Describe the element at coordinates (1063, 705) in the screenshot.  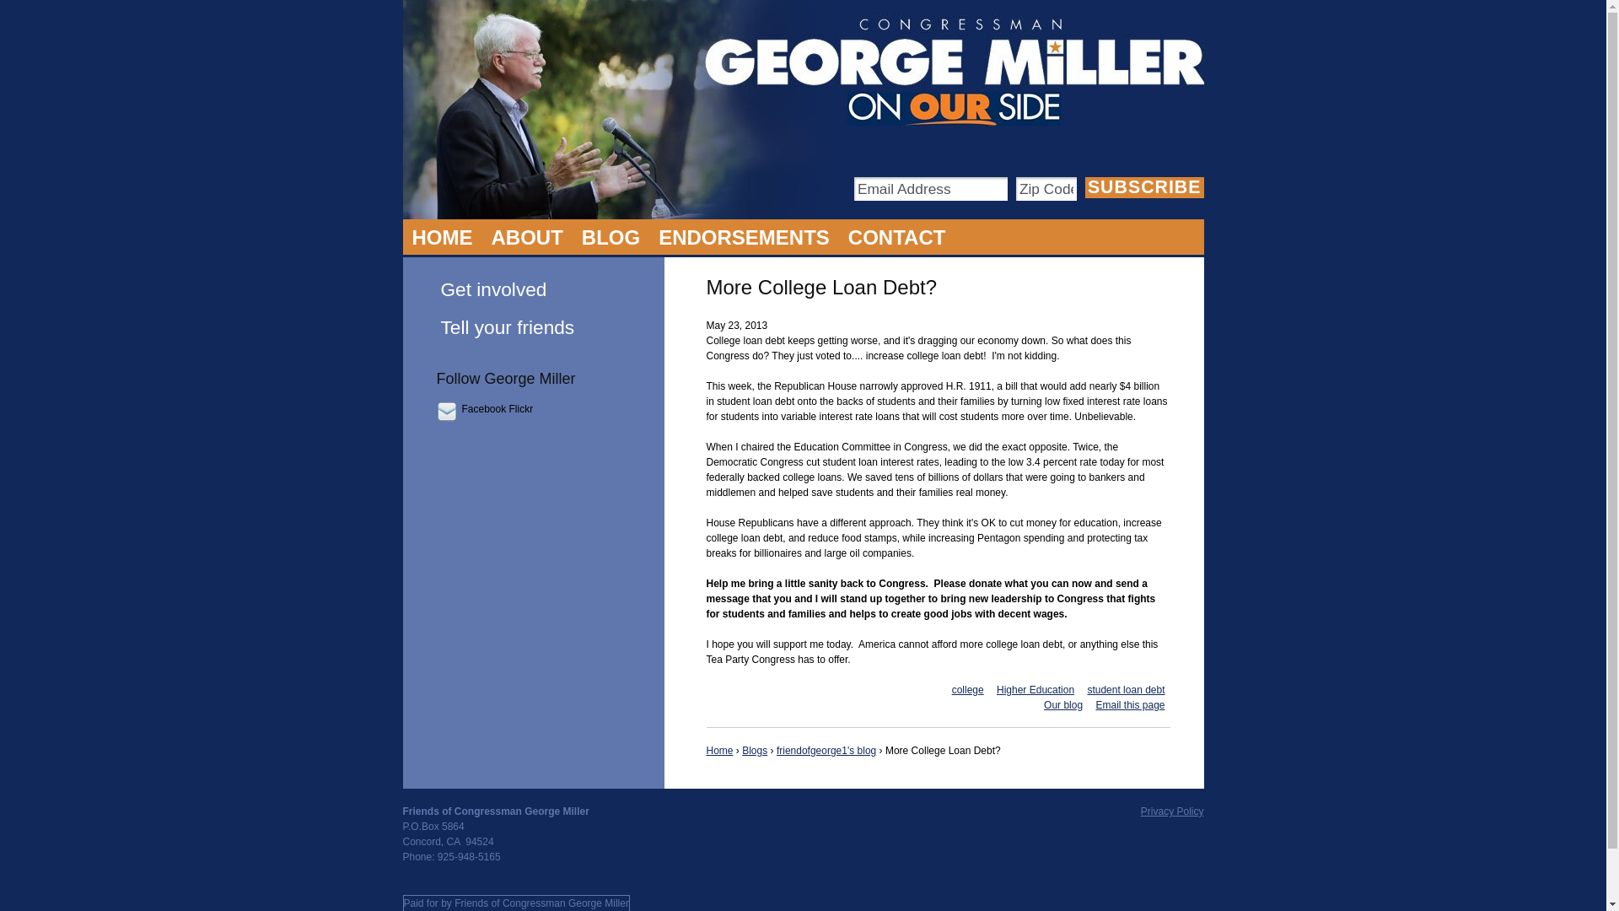
I see `Read friendofgeorge1's latest blog entries.` at that location.